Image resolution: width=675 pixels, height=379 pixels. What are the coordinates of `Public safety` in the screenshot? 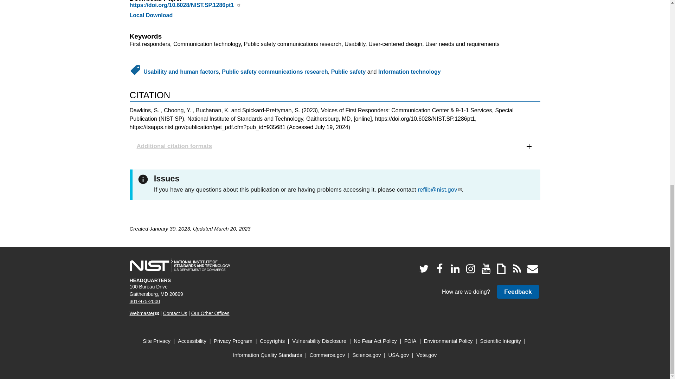 It's located at (348, 72).